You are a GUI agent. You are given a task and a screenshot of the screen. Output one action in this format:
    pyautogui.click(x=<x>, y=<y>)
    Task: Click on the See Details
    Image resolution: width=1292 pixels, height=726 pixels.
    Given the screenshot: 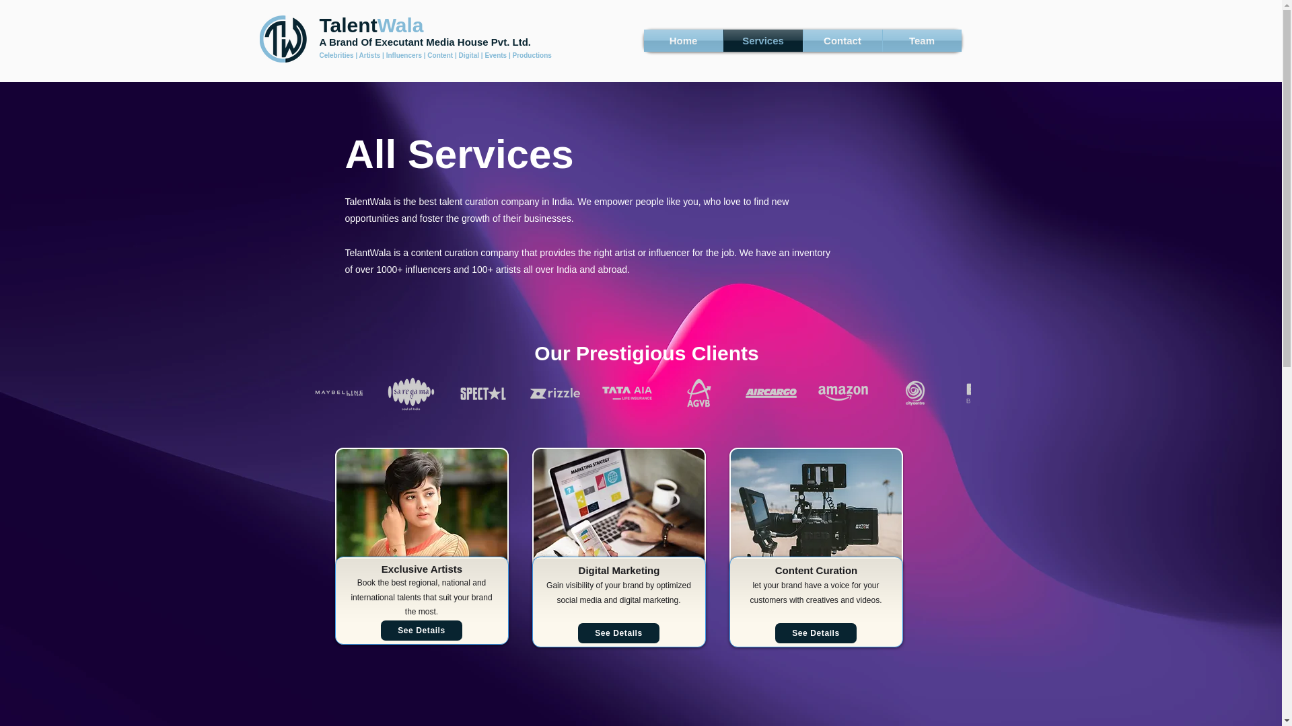 What is the action you would take?
    pyautogui.click(x=421, y=631)
    